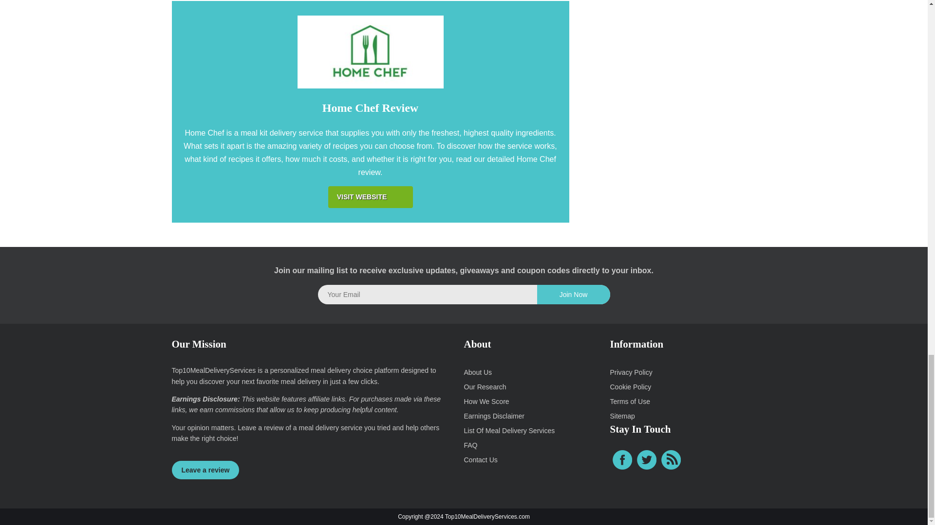  Describe the element at coordinates (622, 459) in the screenshot. I see `Top 10 Meal Delivery Services on Facebook` at that location.